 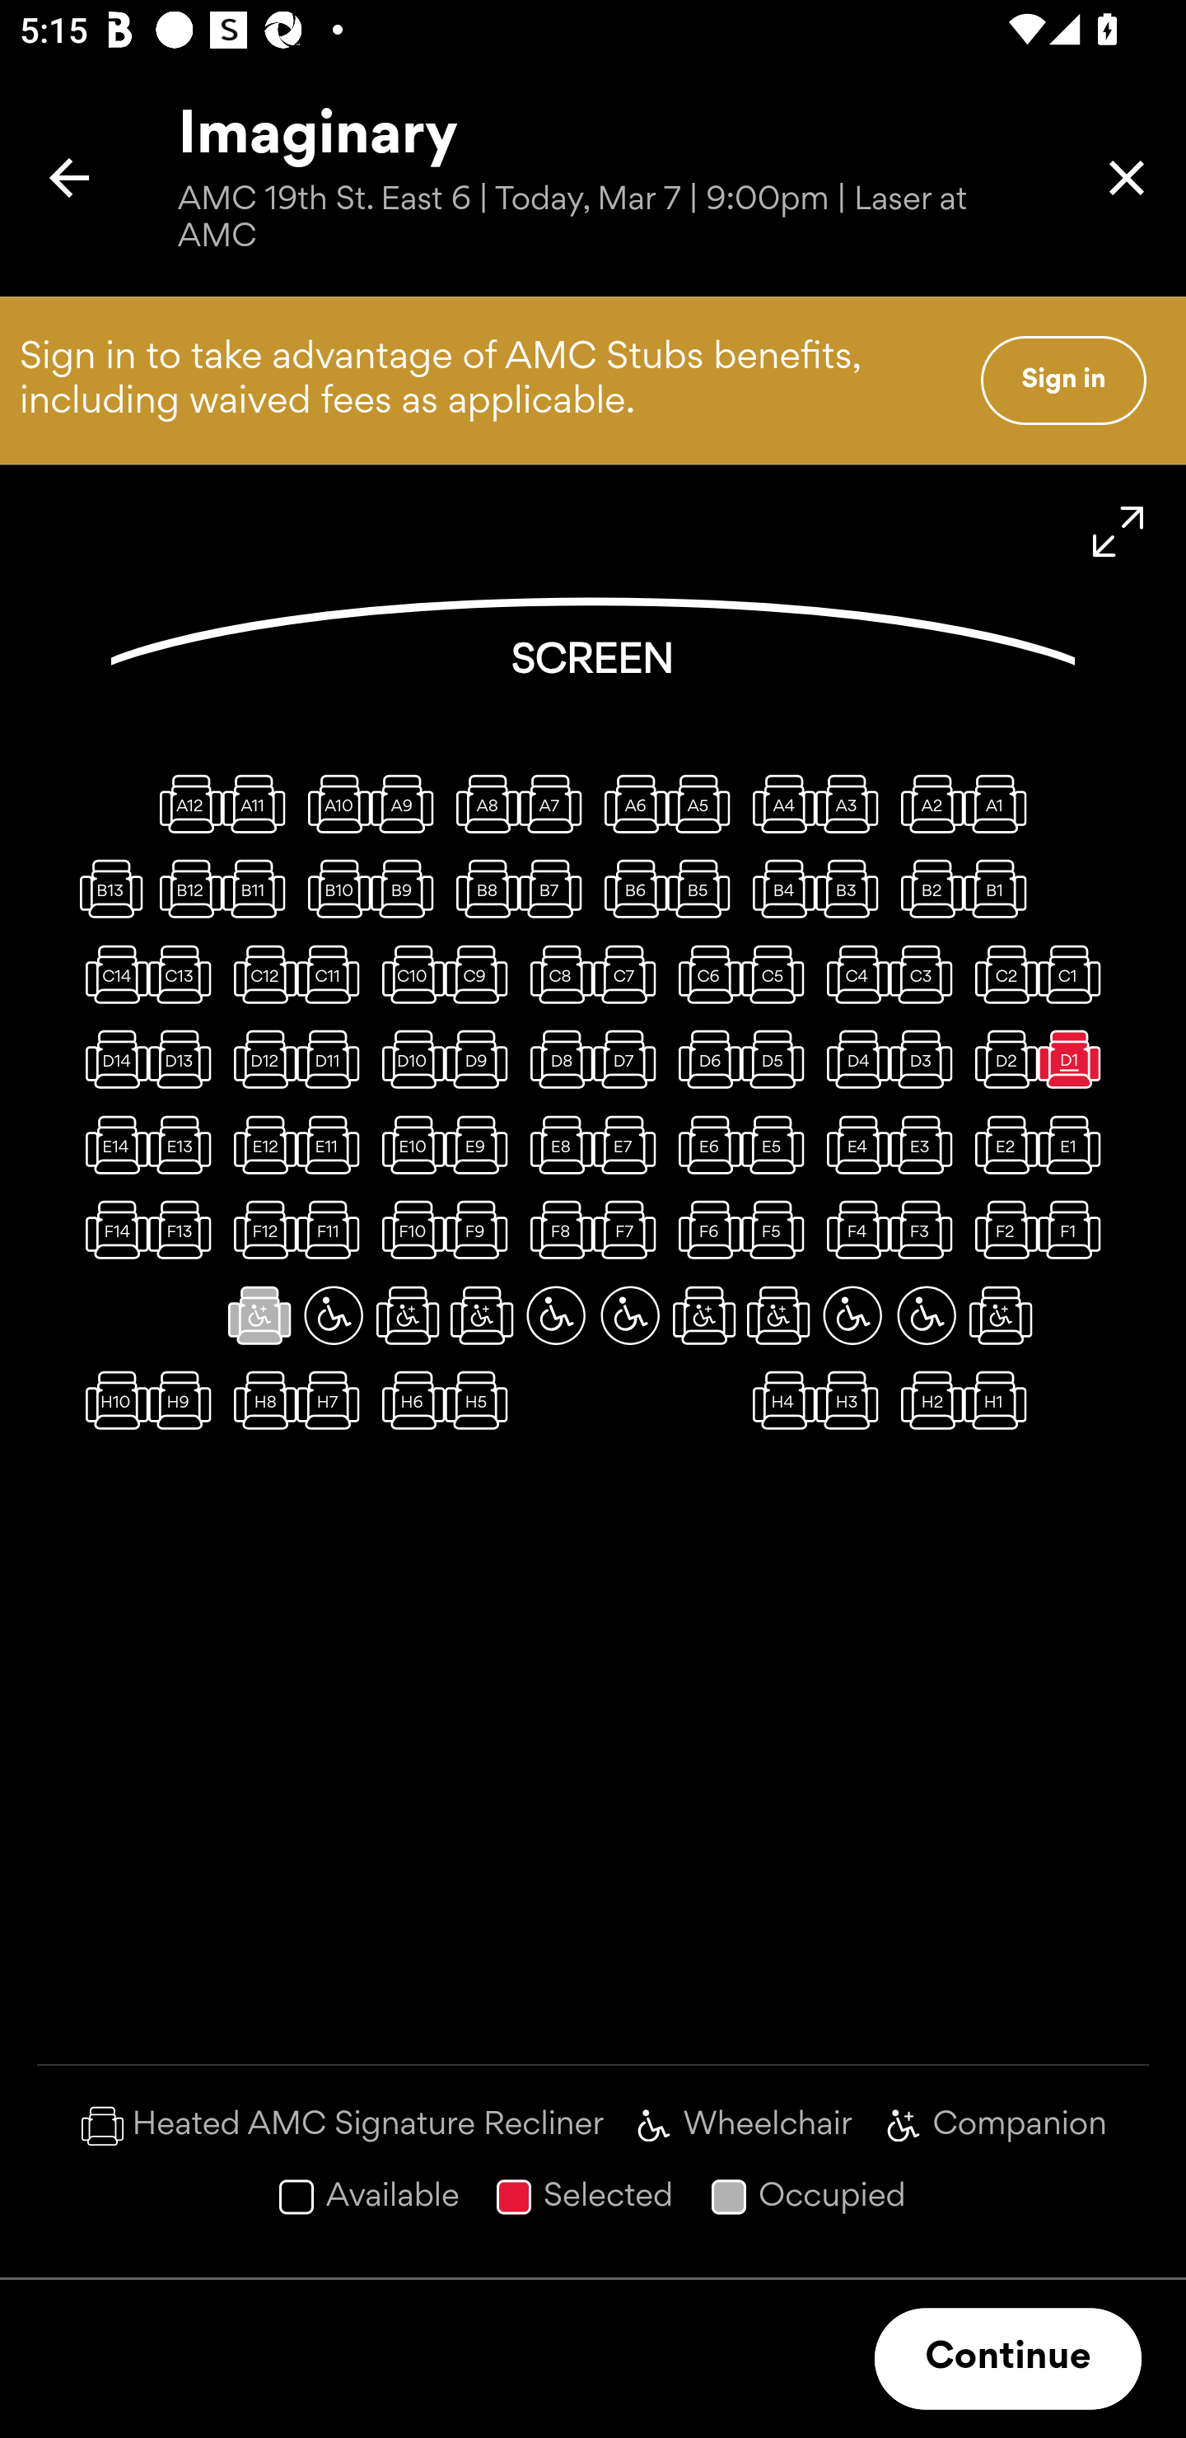 What do you see at coordinates (926, 1144) in the screenshot?
I see `E3, Regular seat, available` at bounding box center [926, 1144].